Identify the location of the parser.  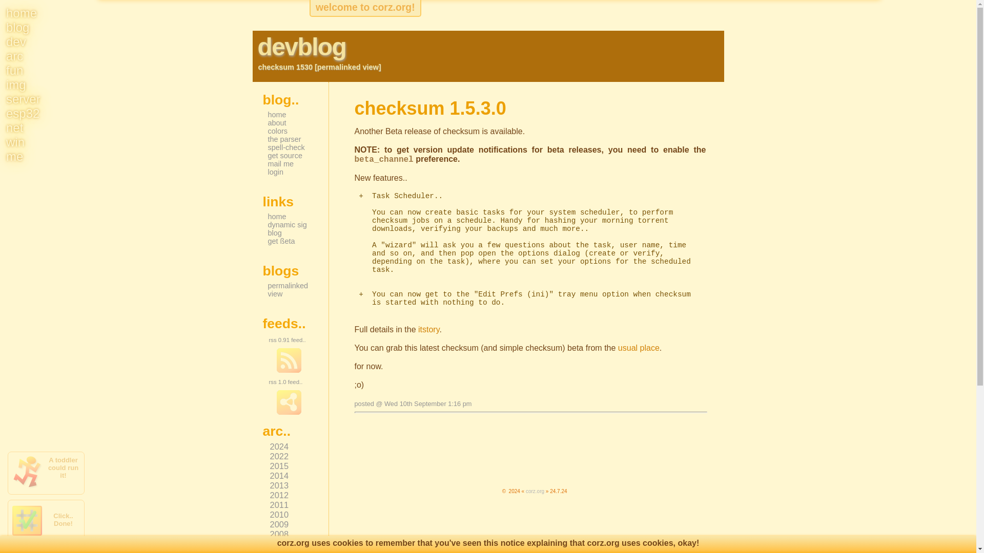
(284, 139).